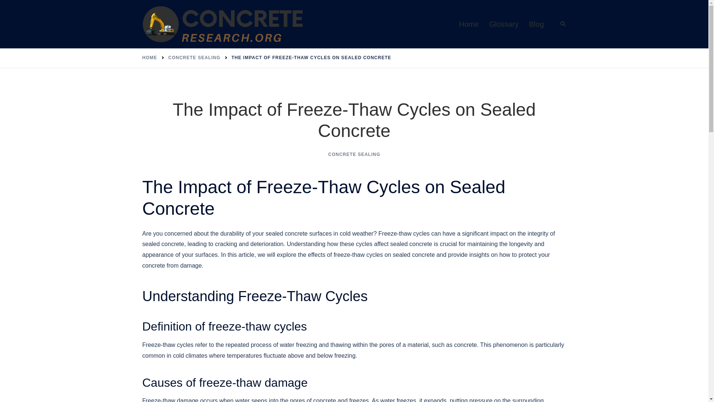 The width and height of the screenshot is (714, 402). Describe the element at coordinates (469, 24) in the screenshot. I see `Home` at that location.